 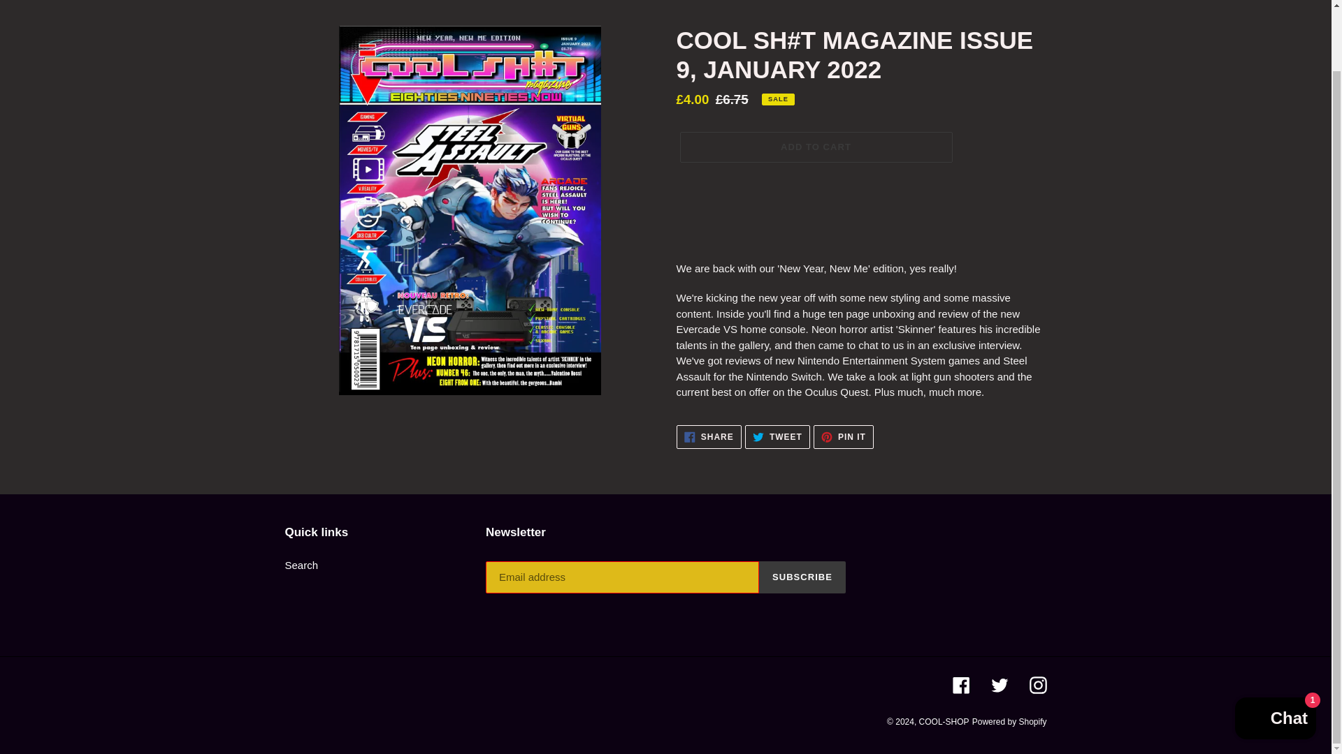 What do you see at coordinates (1275, 651) in the screenshot?
I see `Shopify online store chat` at bounding box center [1275, 651].